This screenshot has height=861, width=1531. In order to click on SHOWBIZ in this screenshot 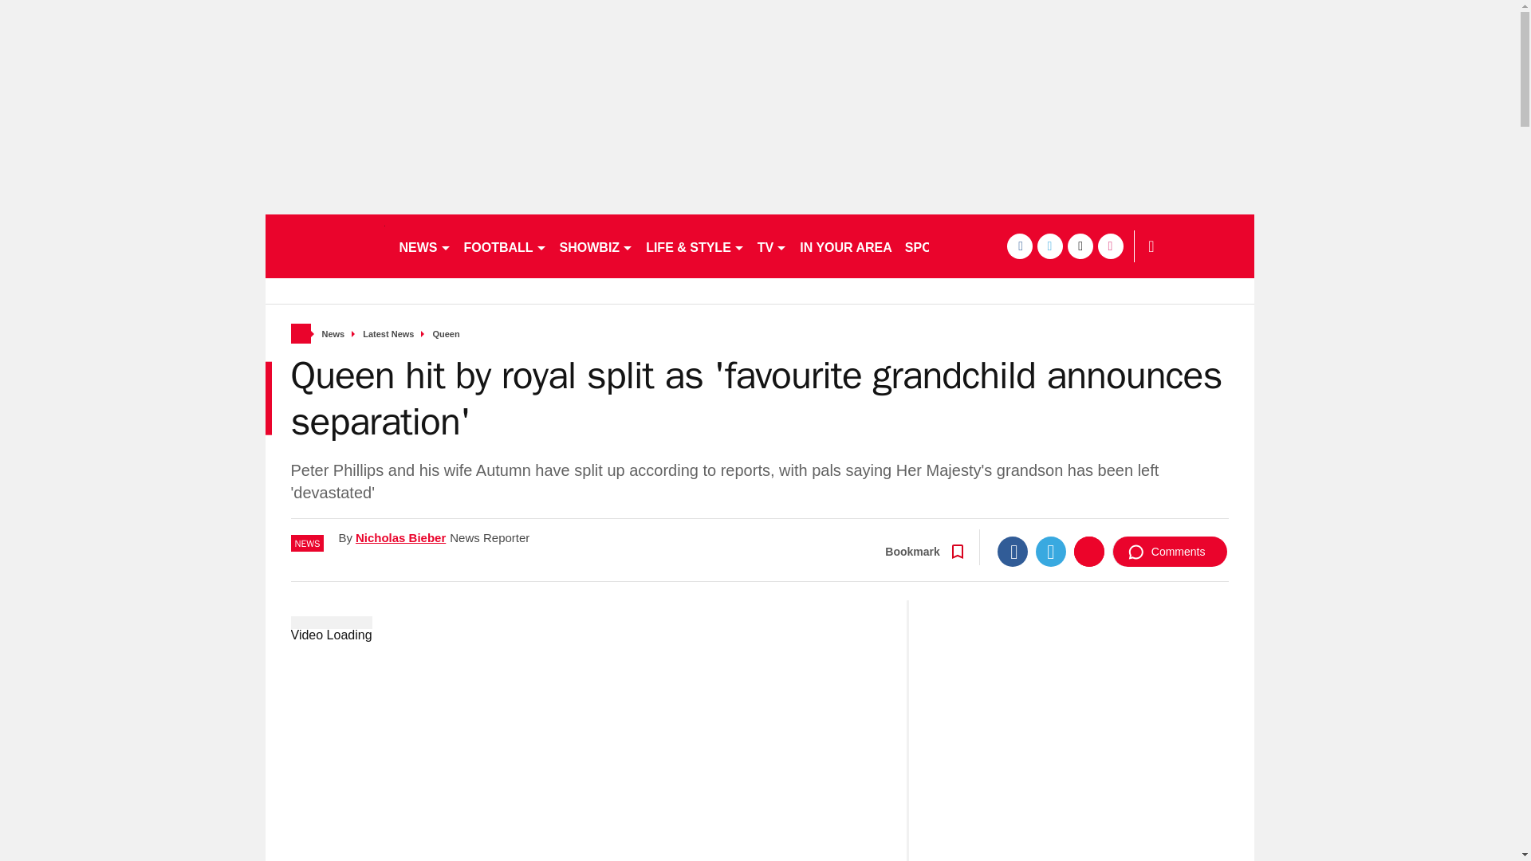, I will do `click(596, 246)`.